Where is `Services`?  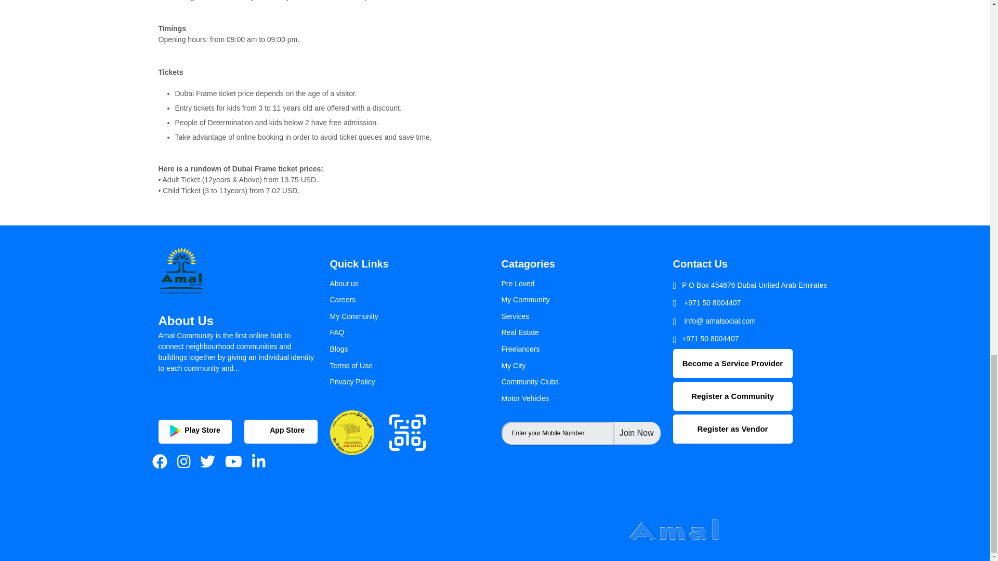
Services is located at coordinates (515, 316).